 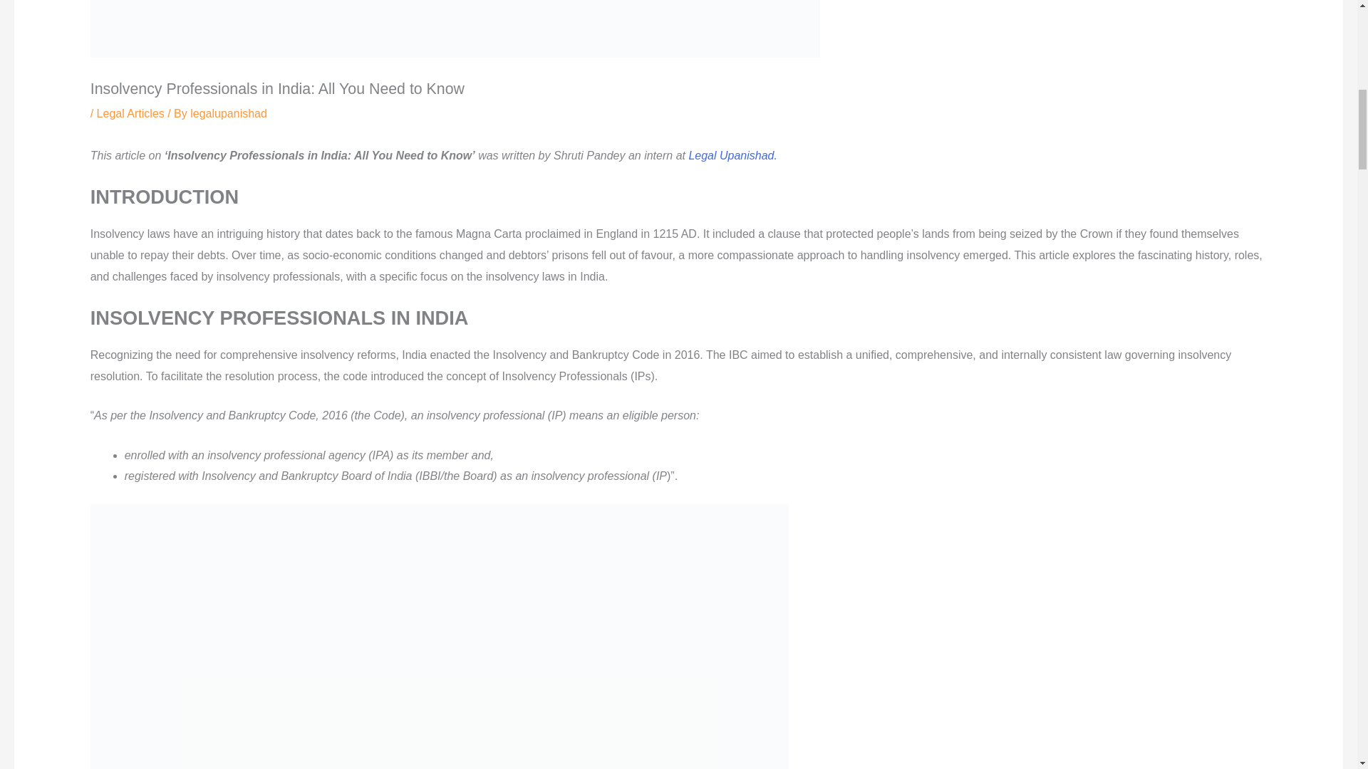 What do you see at coordinates (130, 114) in the screenshot?
I see `Legal Articles` at bounding box center [130, 114].